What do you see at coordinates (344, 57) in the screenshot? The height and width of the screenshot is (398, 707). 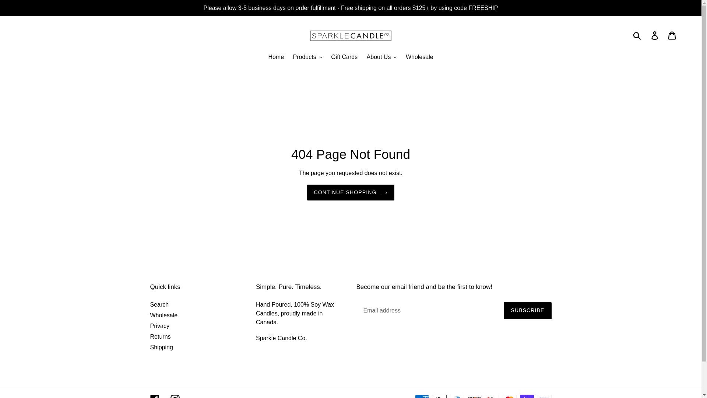 I see `Gift Cards` at bounding box center [344, 57].